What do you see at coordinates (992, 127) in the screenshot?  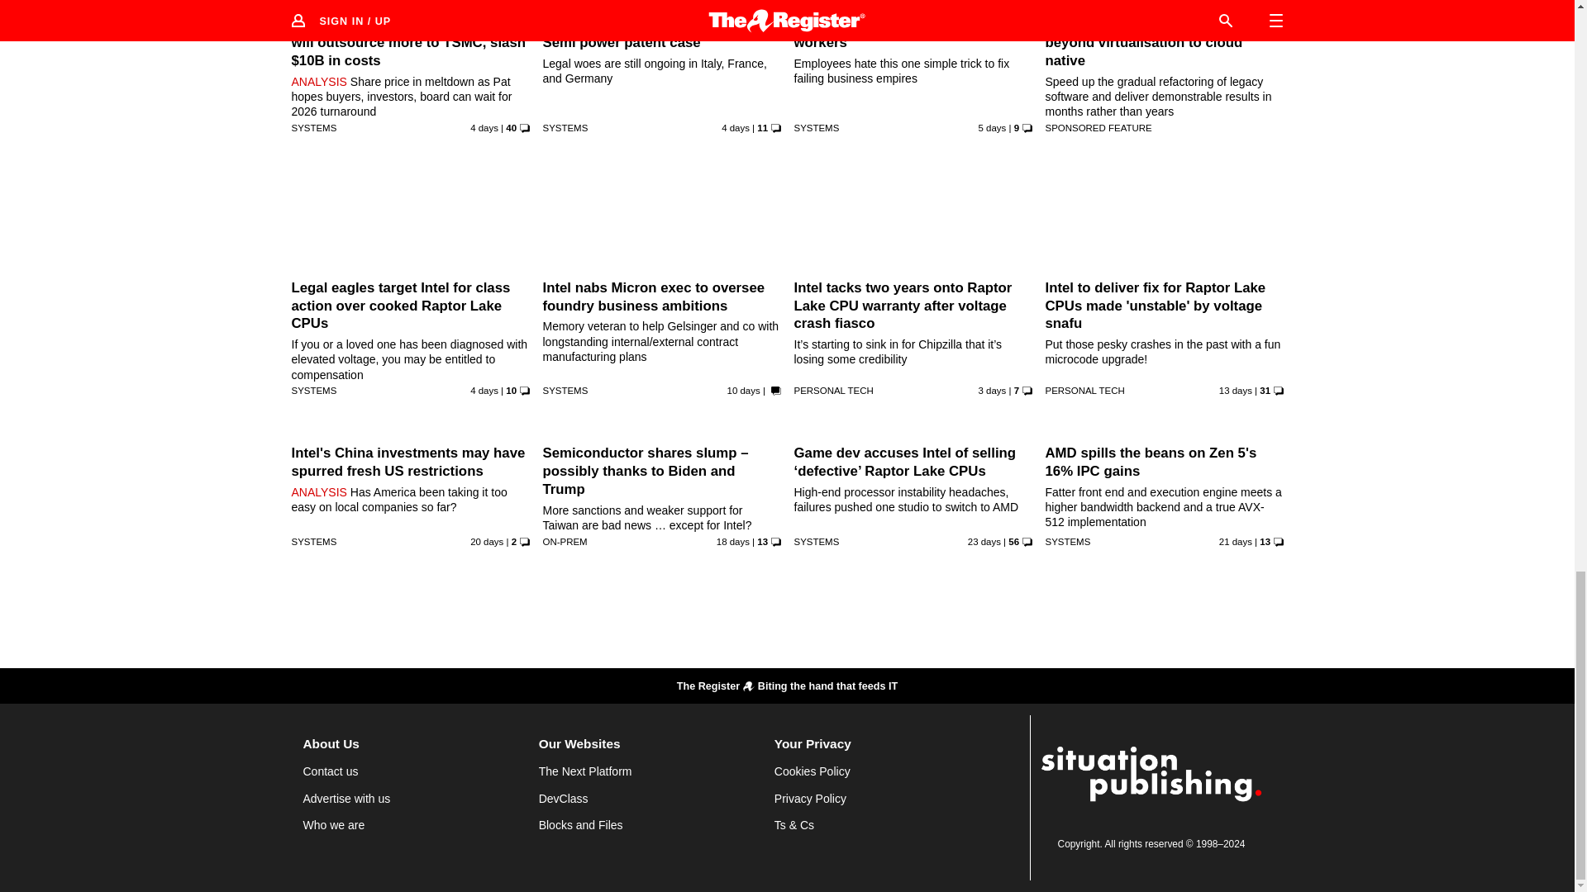 I see `31 Jul 2024 19:42` at bounding box center [992, 127].